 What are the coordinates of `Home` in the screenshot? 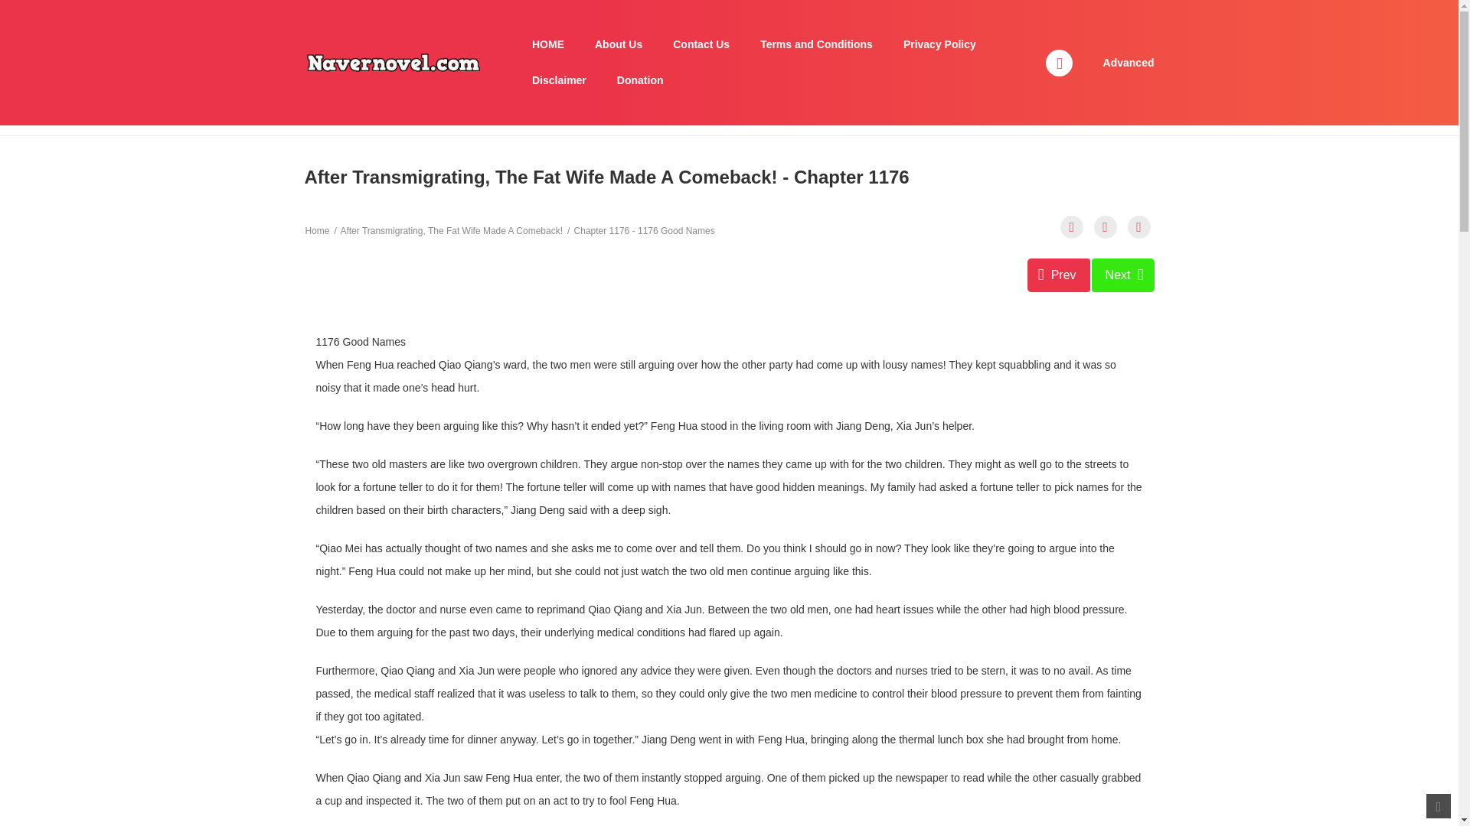 It's located at (317, 230).